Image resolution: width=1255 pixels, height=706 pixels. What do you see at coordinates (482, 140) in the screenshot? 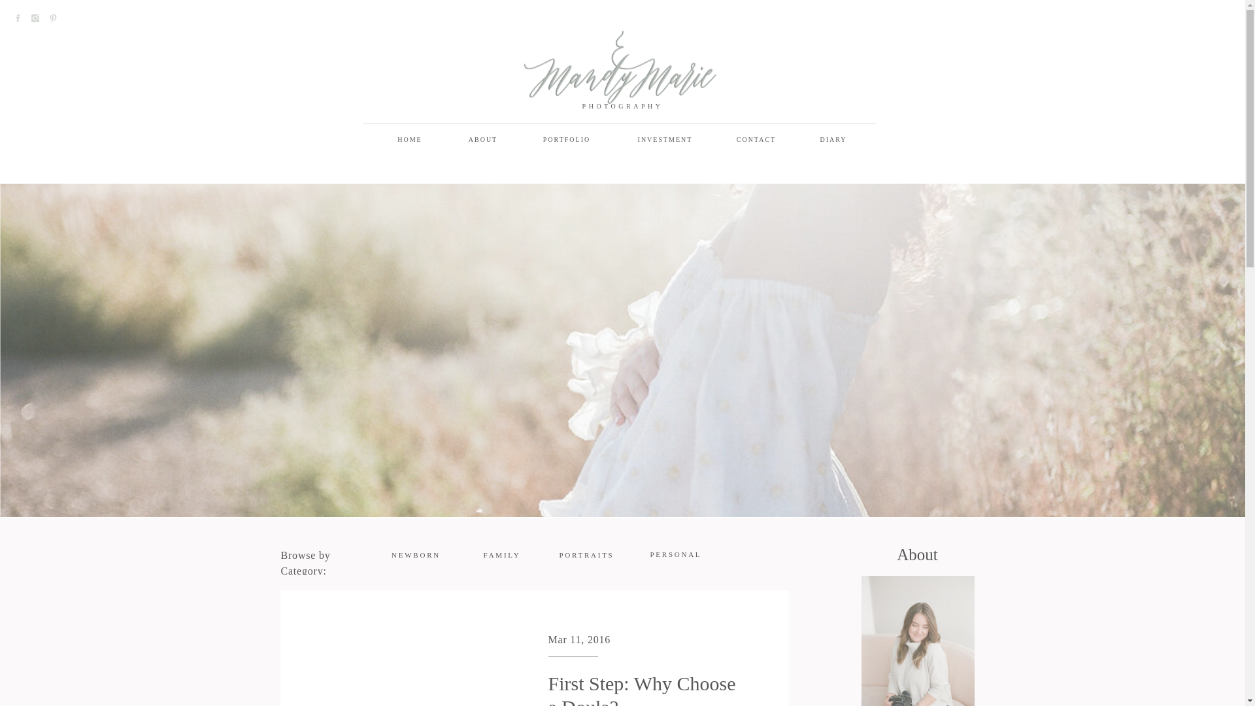
I see `ABOUT` at bounding box center [482, 140].